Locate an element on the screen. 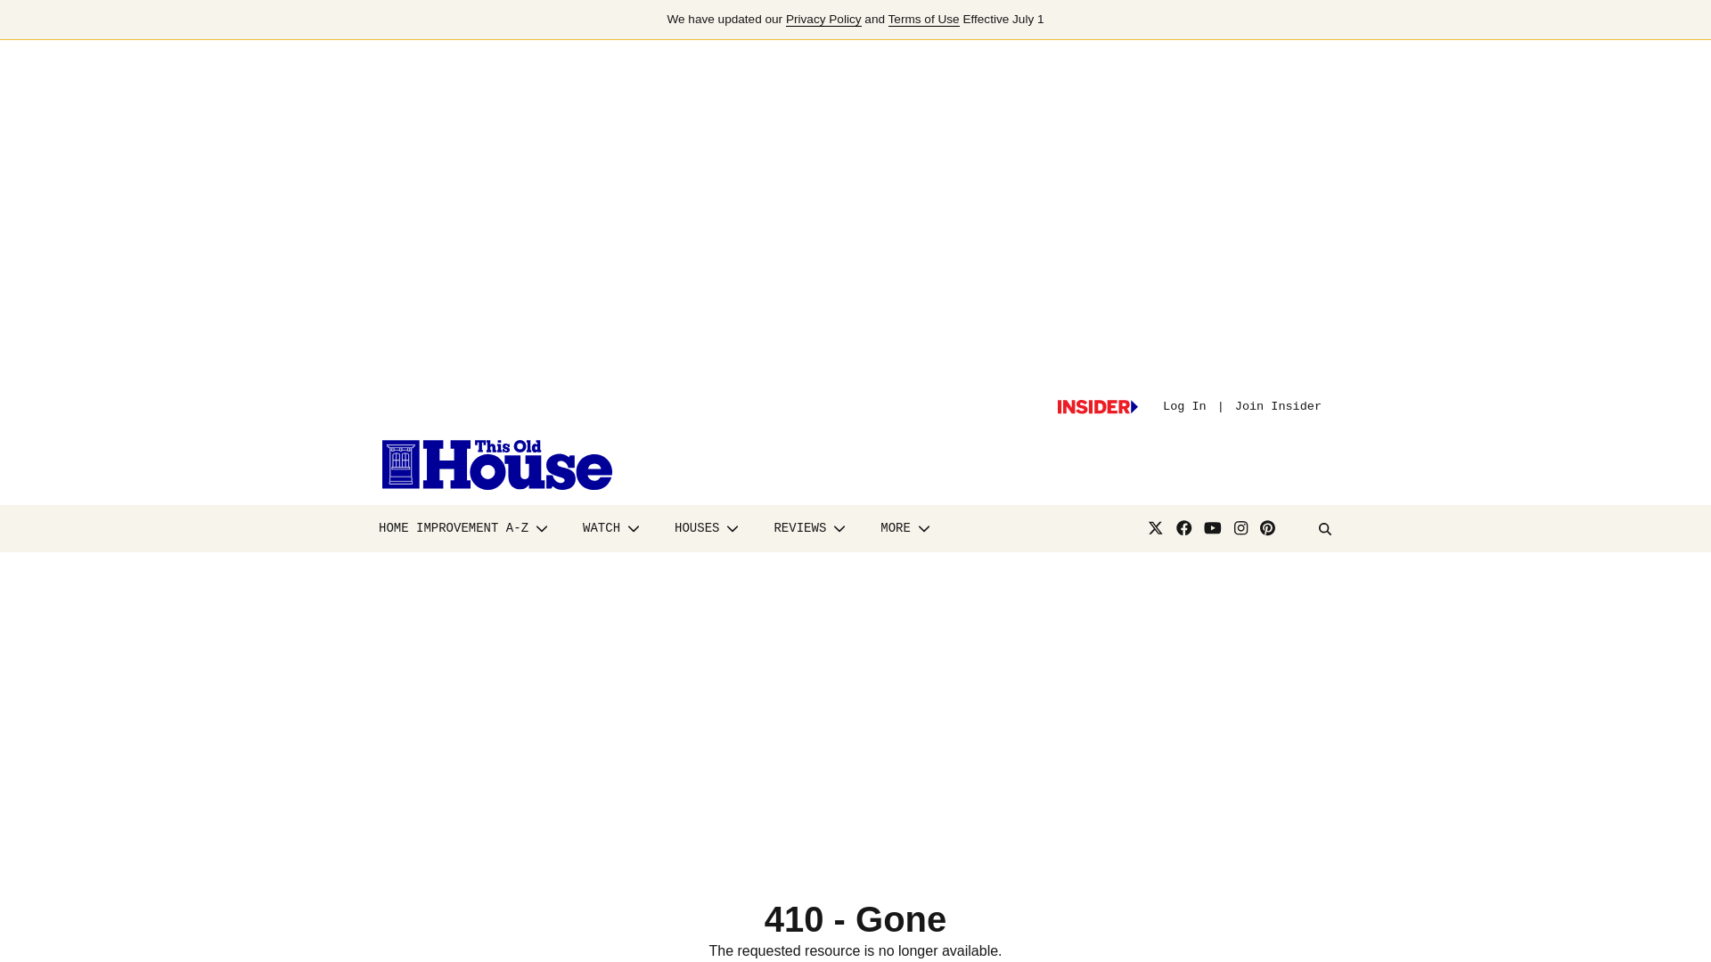 This screenshot has width=1711, height=962. Log In is located at coordinates (1184, 406).